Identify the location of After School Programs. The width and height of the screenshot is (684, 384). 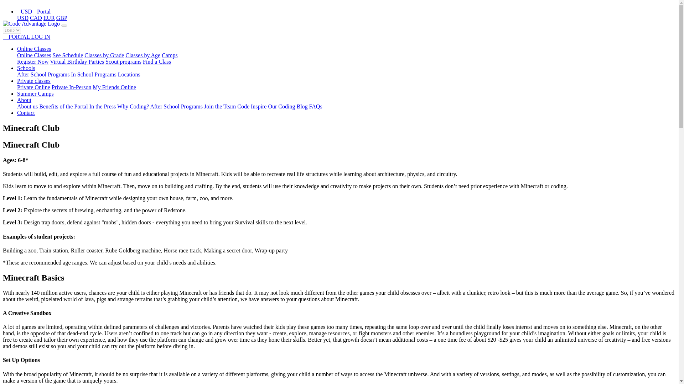
(176, 106).